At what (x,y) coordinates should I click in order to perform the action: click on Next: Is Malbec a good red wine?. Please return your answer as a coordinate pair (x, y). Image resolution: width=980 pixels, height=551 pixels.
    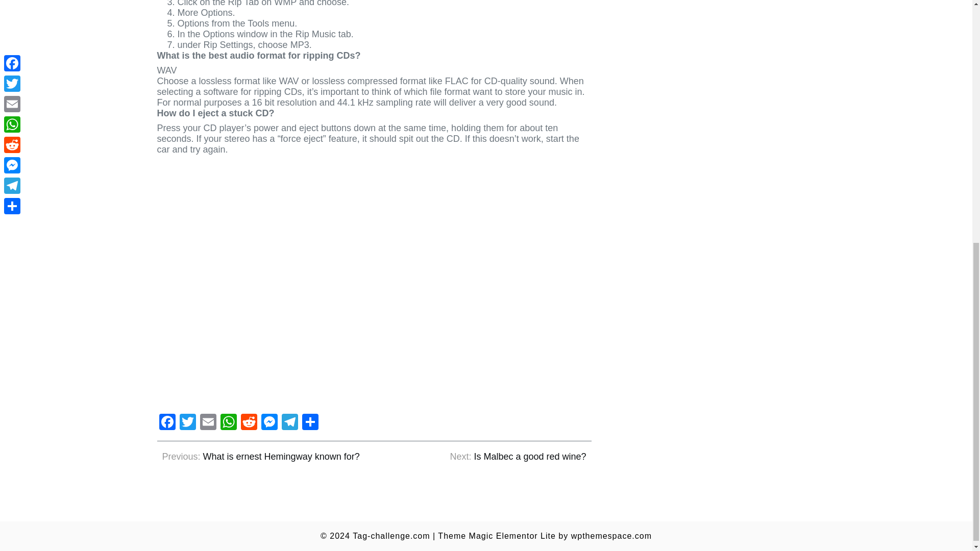
    Looking at the image, I should click on (518, 457).